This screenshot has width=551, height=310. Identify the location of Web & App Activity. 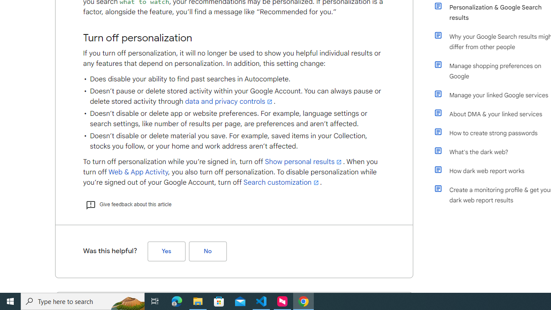
(138, 172).